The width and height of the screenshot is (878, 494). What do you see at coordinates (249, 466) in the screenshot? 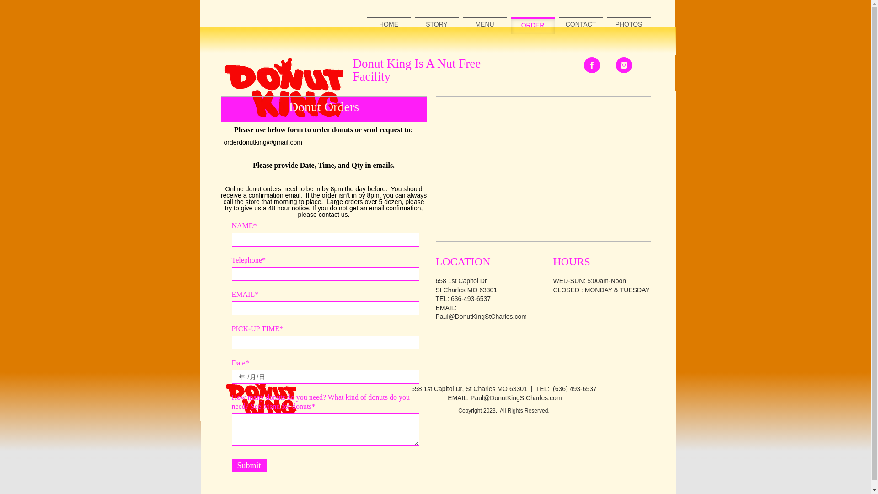
I see `Submit` at bounding box center [249, 466].